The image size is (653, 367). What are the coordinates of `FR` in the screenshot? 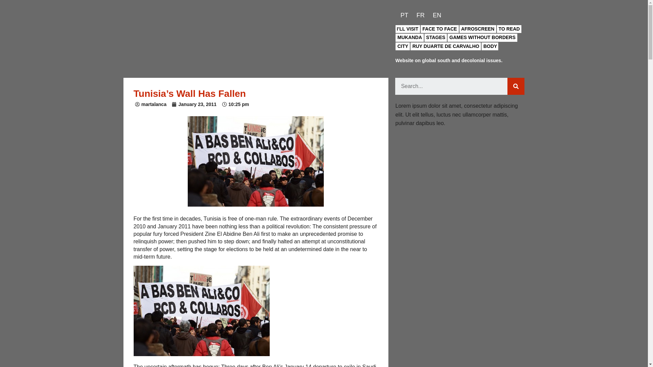 It's located at (419, 15).